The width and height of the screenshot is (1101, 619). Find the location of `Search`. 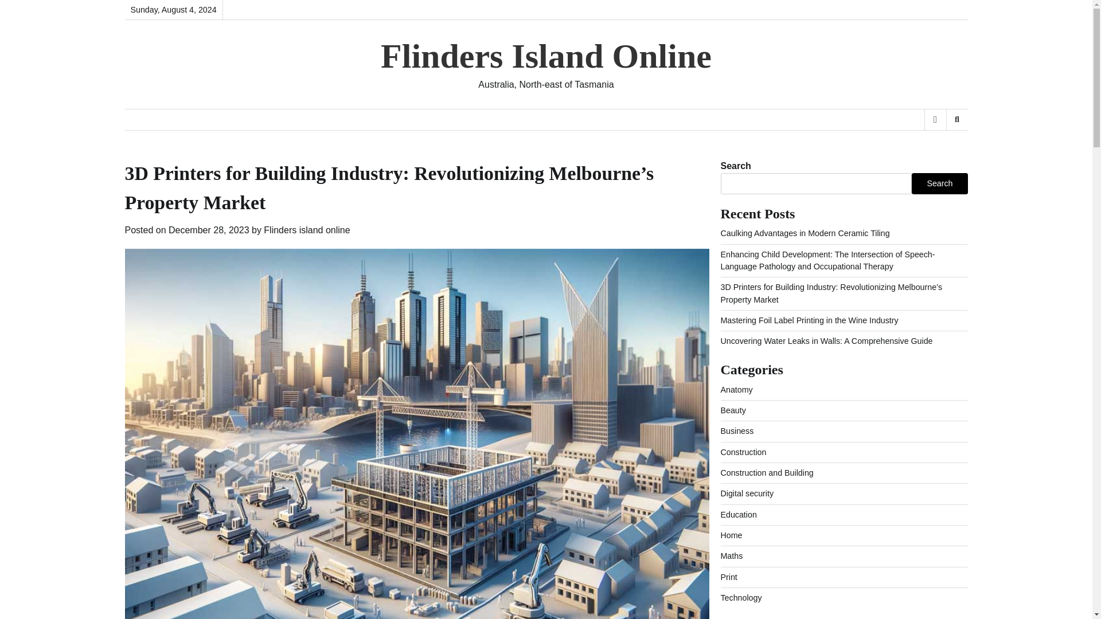

Search is located at coordinates (938, 149).